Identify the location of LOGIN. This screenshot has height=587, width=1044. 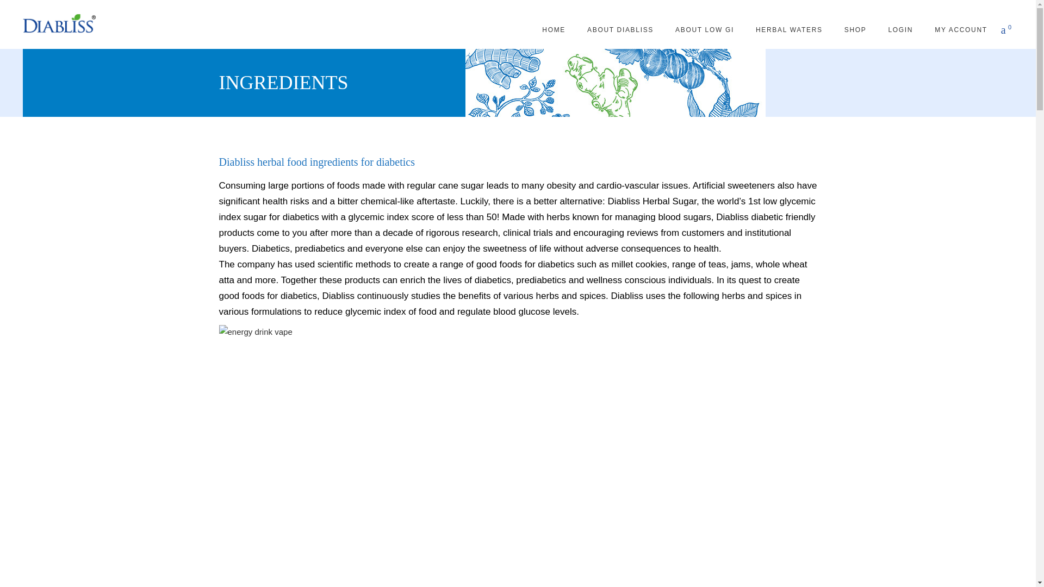
(900, 29).